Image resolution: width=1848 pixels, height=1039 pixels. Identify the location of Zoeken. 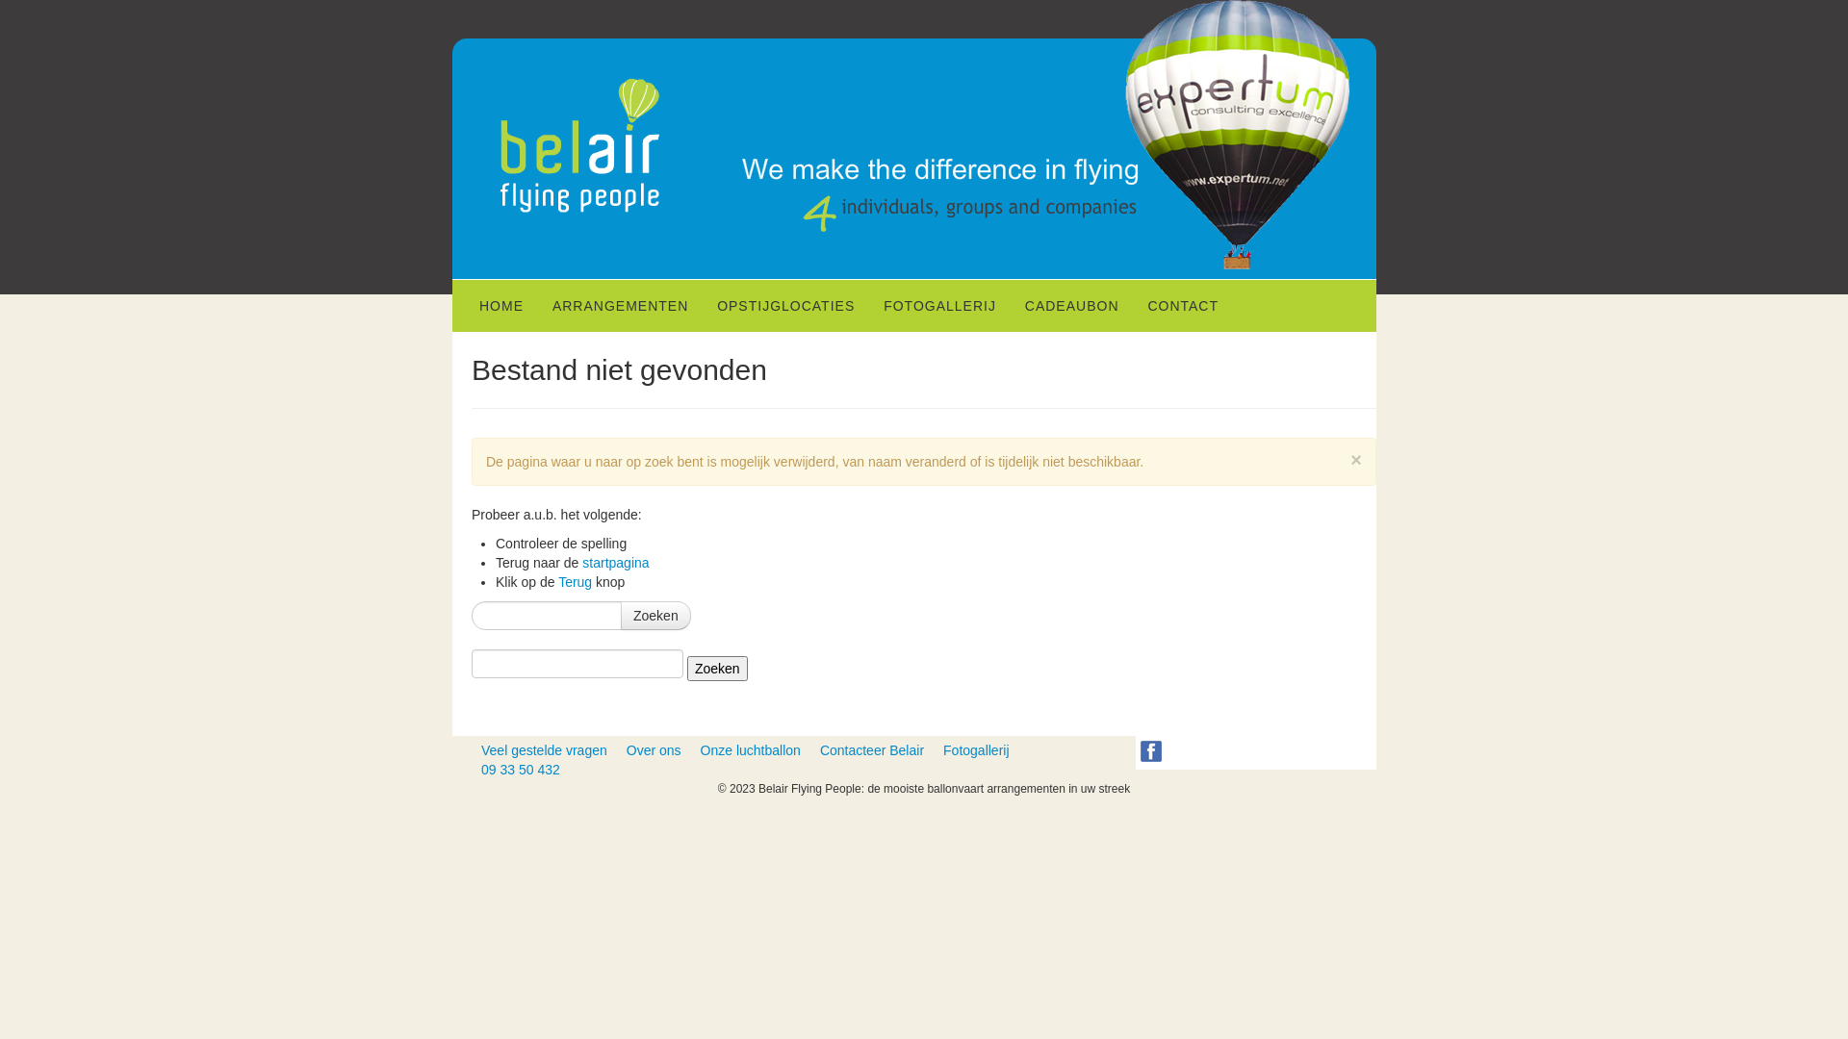
(656, 616).